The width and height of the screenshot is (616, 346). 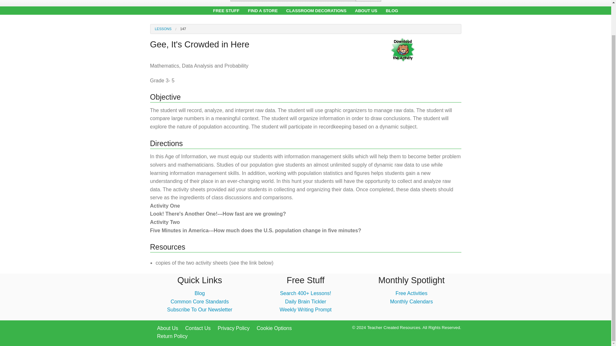 What do you see at coordinates (163, 29) in the screenshot?
I see `LESSONS` at bounding box center [163, 29].